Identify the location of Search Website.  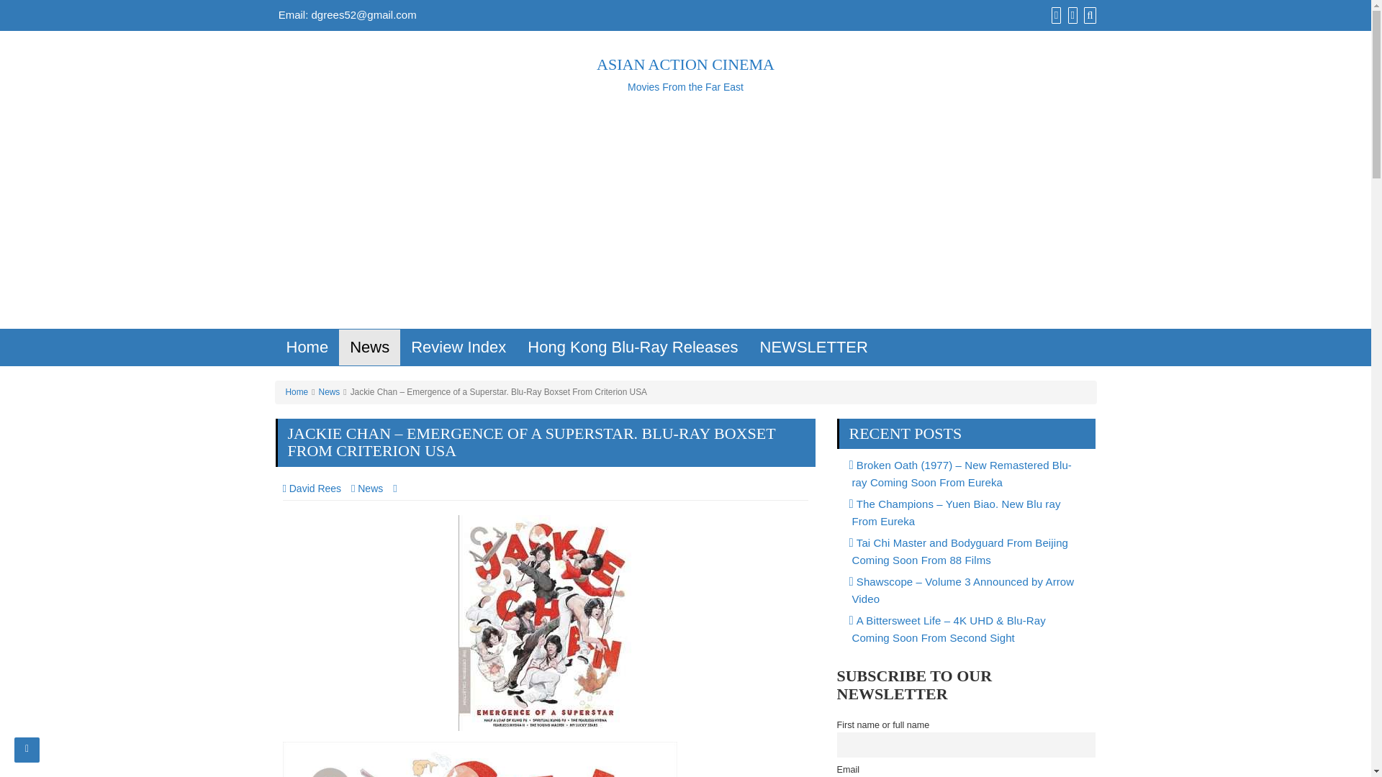
(1088, 14).